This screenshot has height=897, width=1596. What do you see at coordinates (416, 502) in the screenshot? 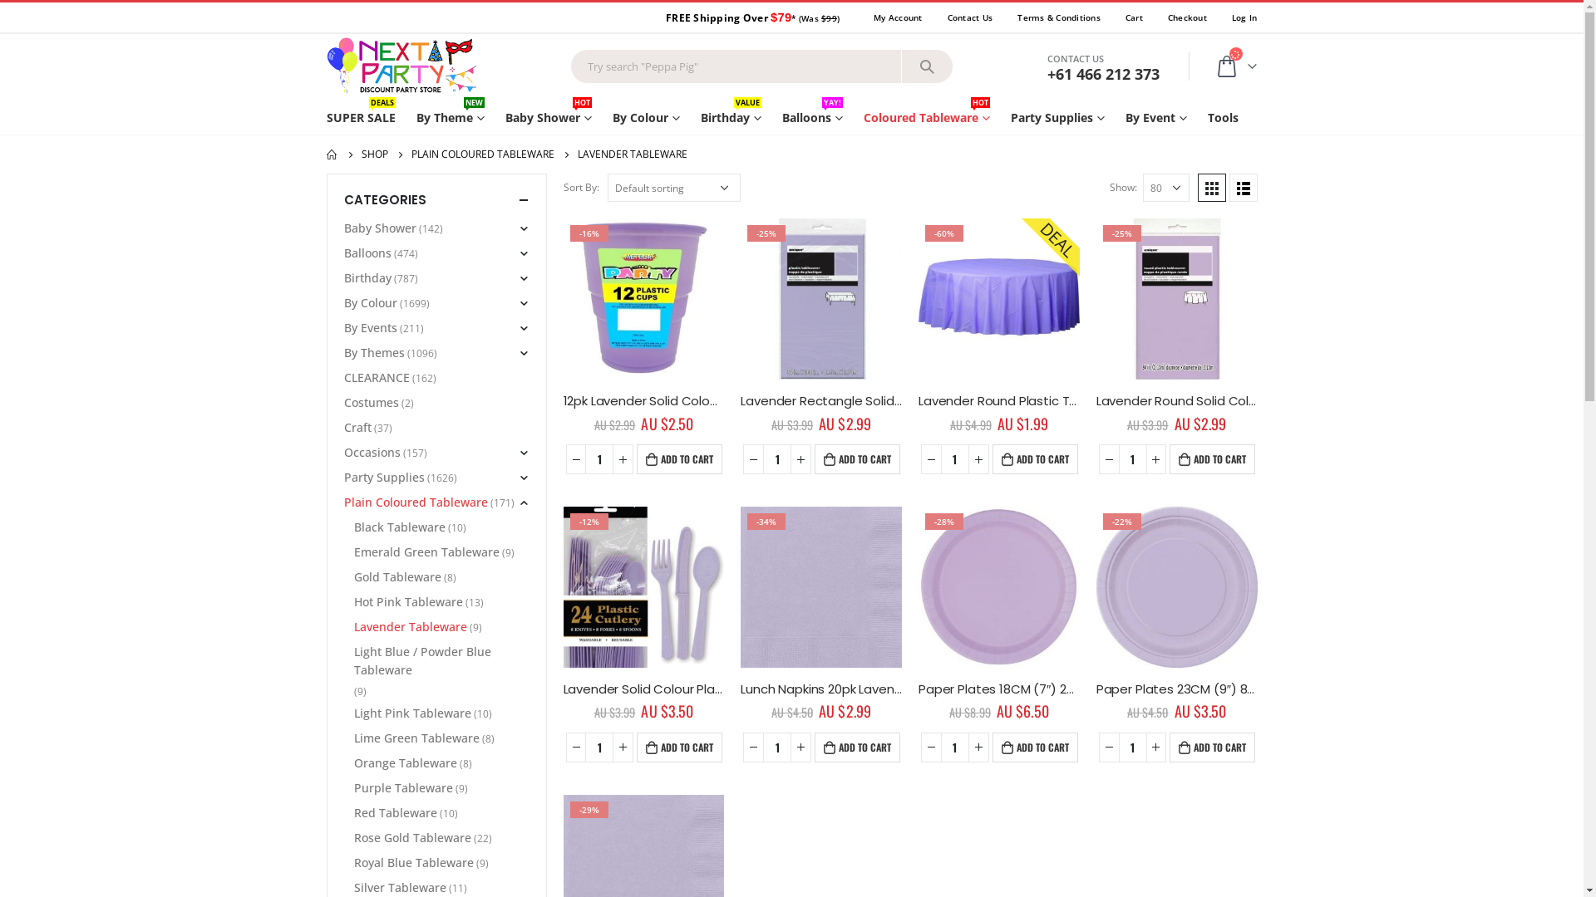
I see `Plain Coloured Tableware` at bounding box center [416, 502].